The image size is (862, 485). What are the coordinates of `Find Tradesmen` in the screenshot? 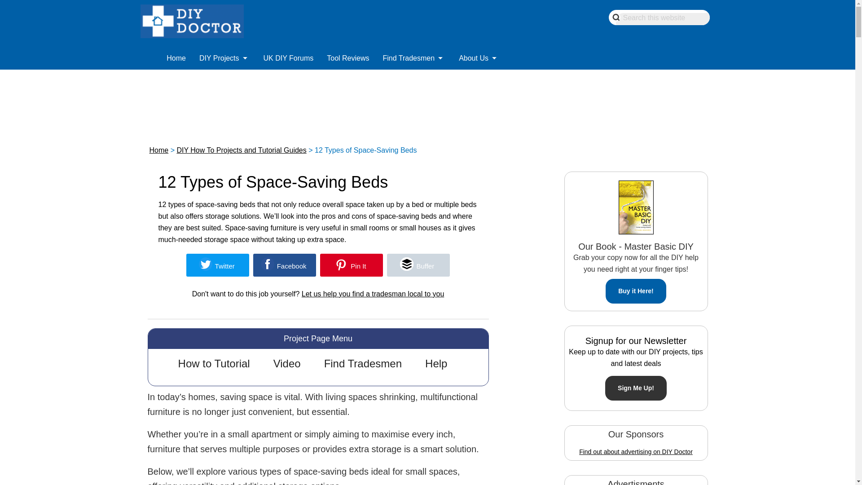 It's located at (414, 56).